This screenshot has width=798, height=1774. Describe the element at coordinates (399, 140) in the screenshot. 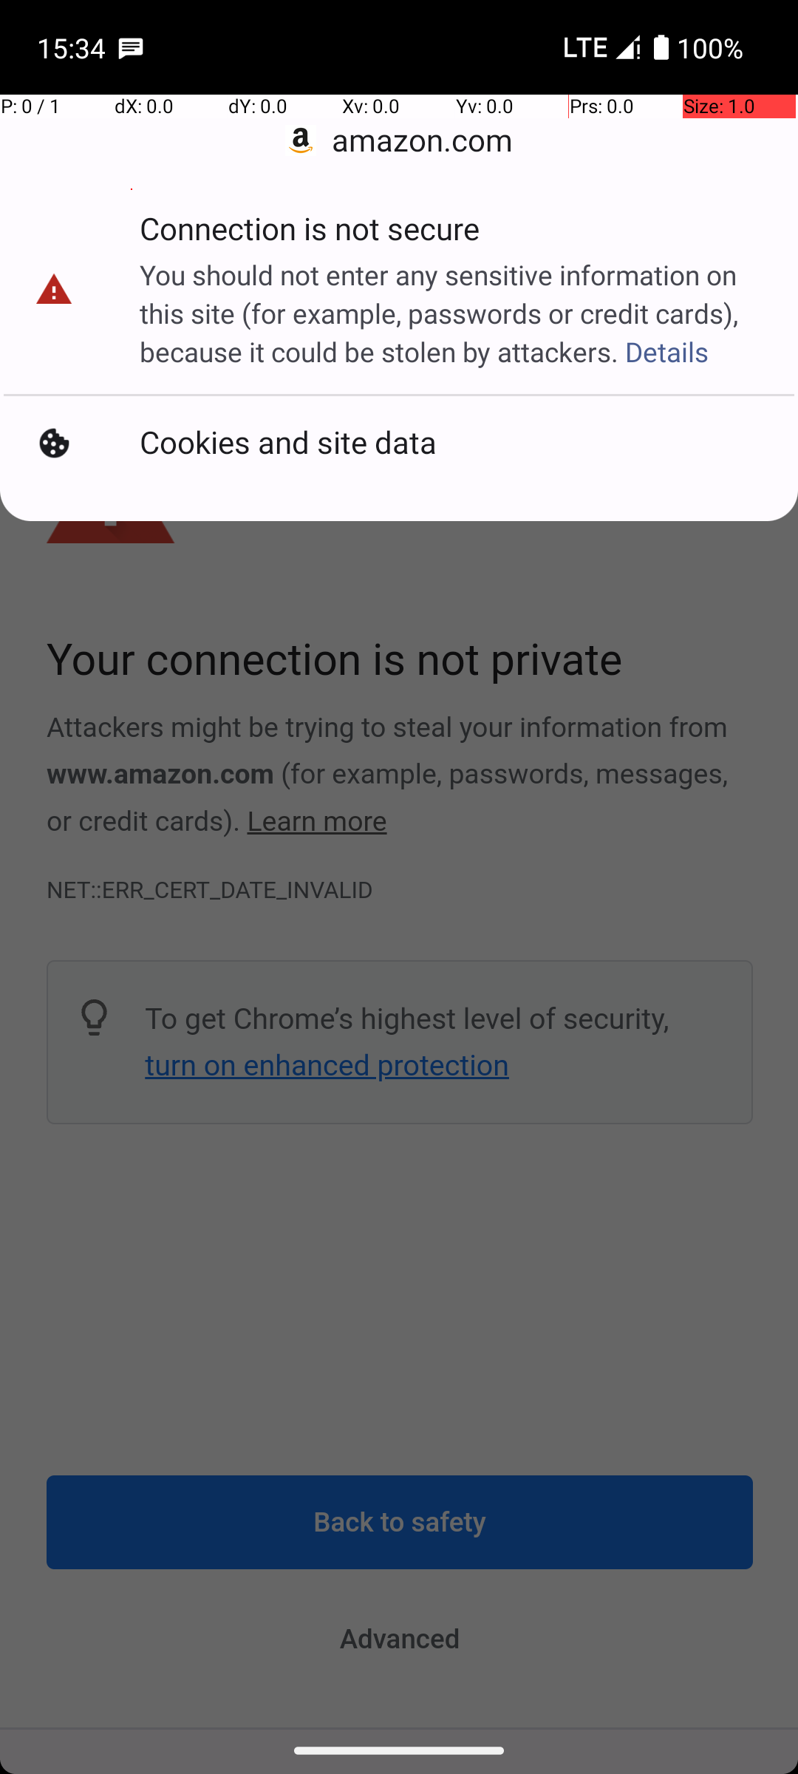

I see `amazon.com` at that location.